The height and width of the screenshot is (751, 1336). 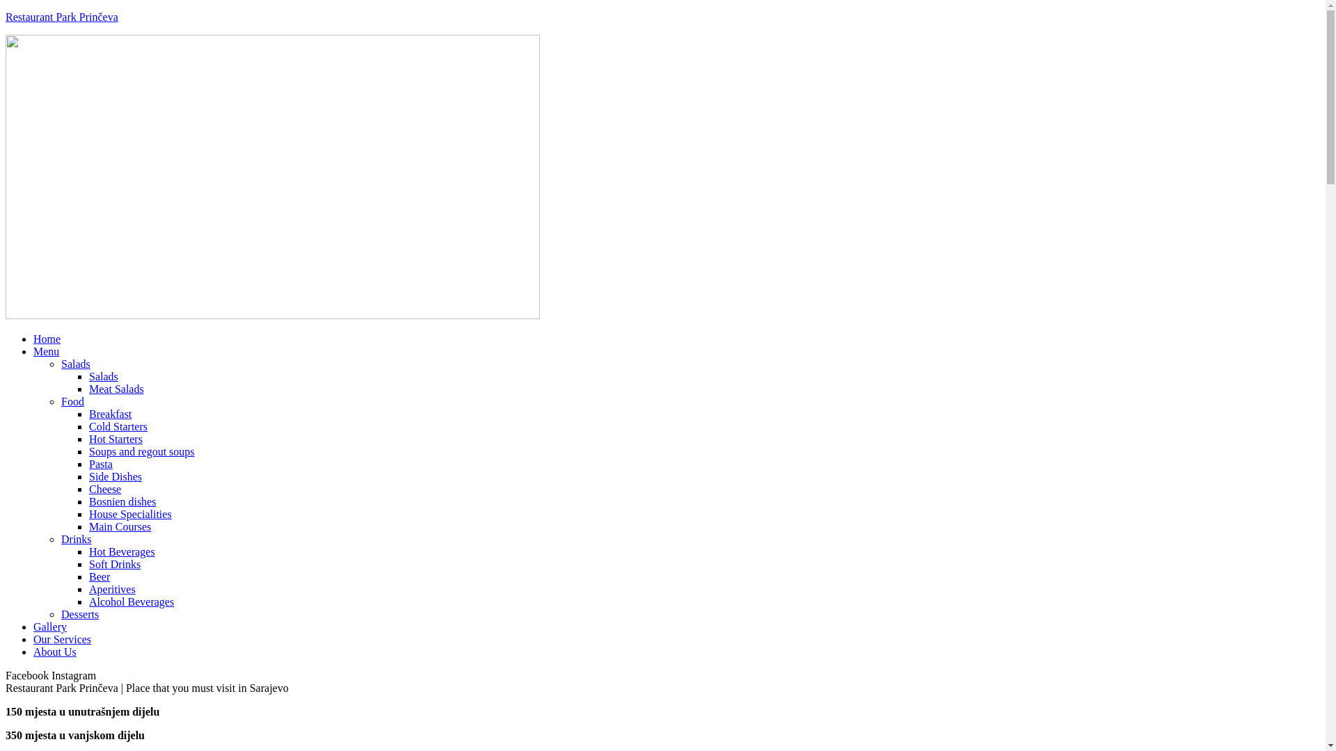 I want to click on Main Courses, so click(x=120, y=527).